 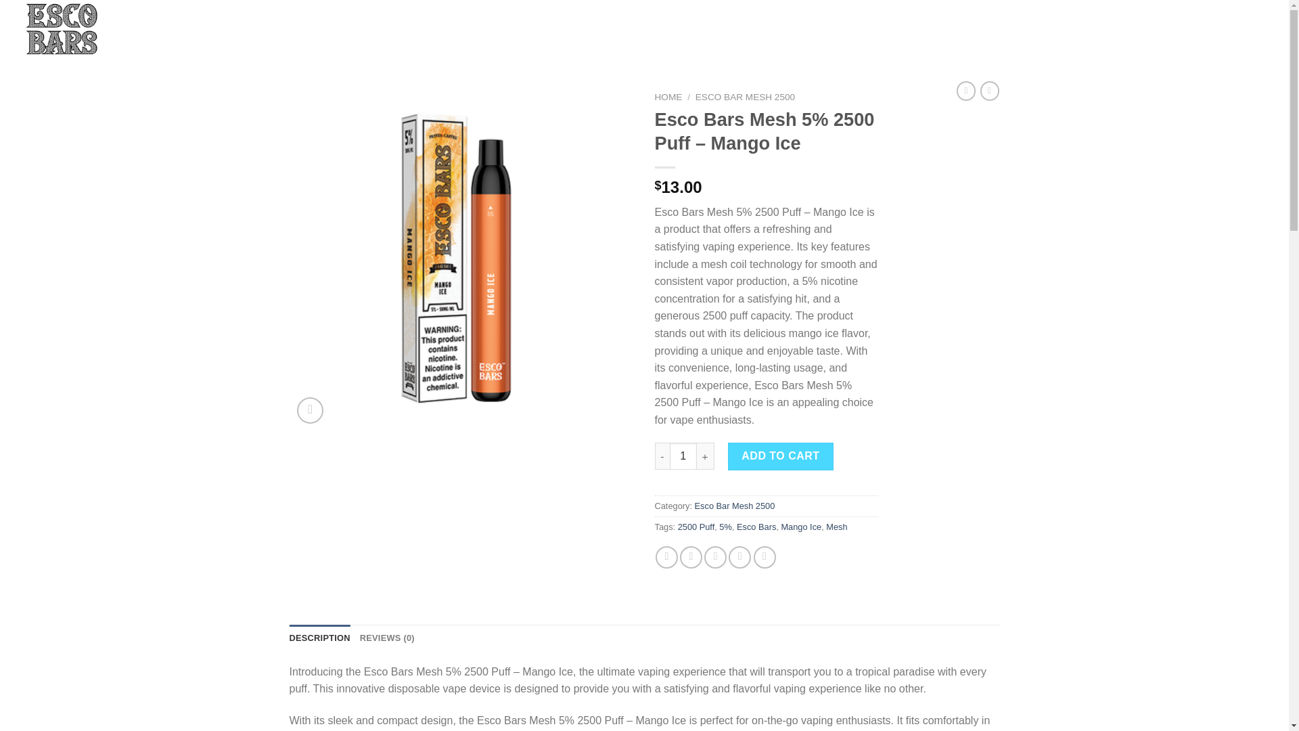 I want to click on 2500 Puff, so click(x=697, y=527).